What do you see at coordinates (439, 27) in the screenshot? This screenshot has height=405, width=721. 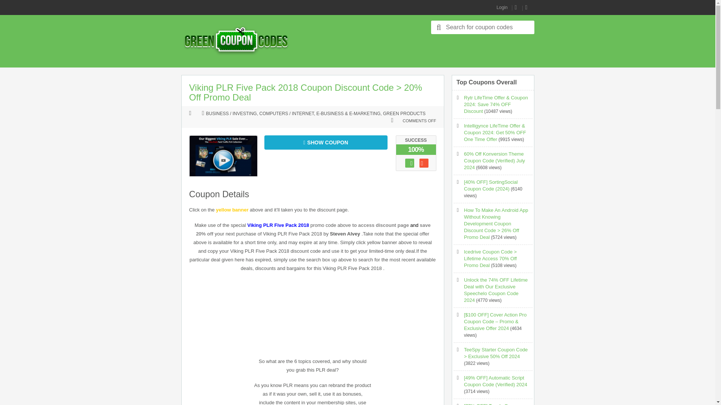 I see `Search` at bounding box center [439, 27].